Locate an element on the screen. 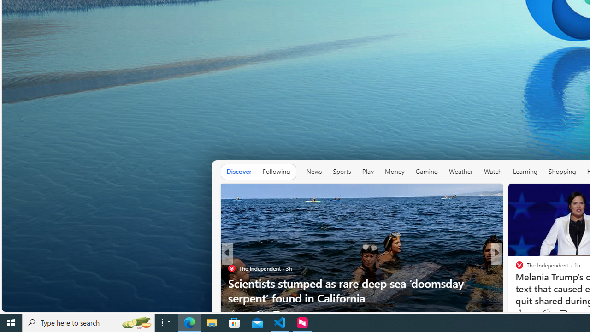 Image resolution: width=590 pixels, height=332 pixels. View comments 54 Comment is located at coordinates (560, 314).